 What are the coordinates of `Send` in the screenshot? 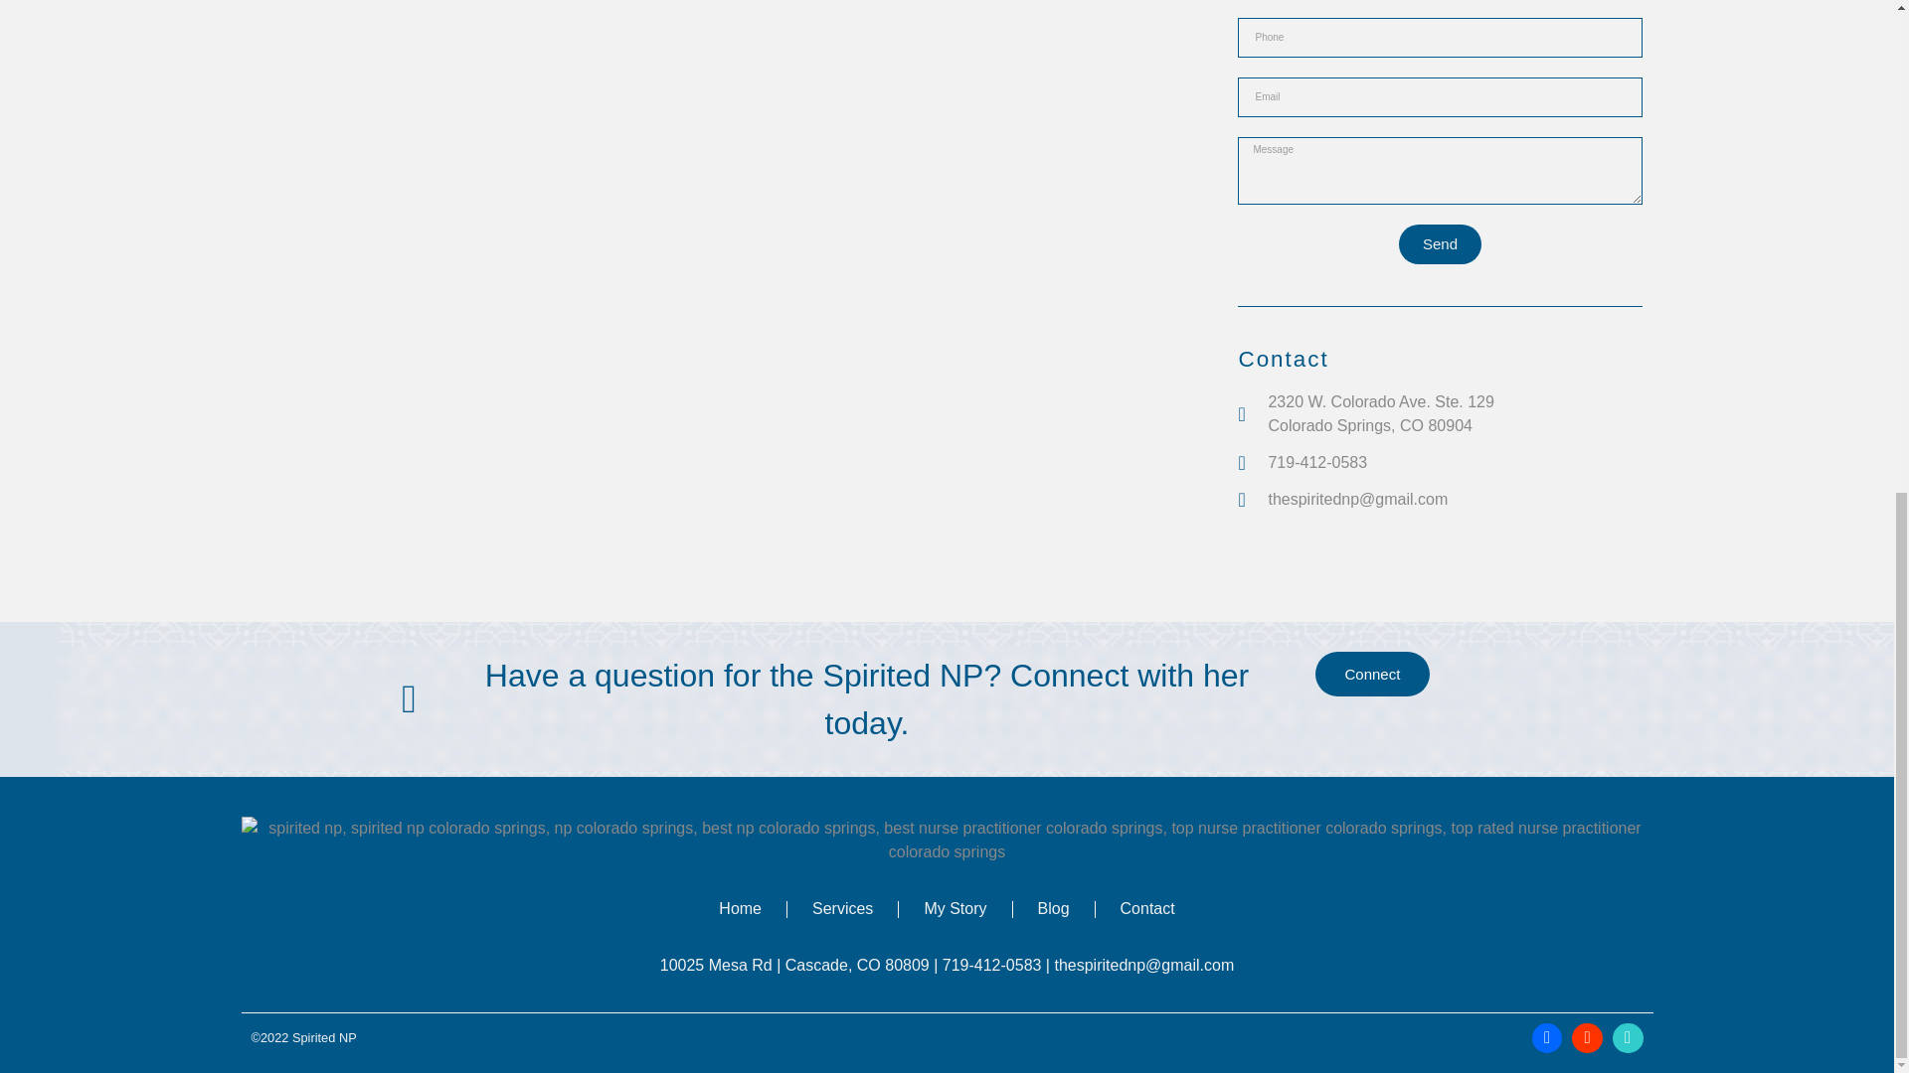 It's located at (1440, 243).